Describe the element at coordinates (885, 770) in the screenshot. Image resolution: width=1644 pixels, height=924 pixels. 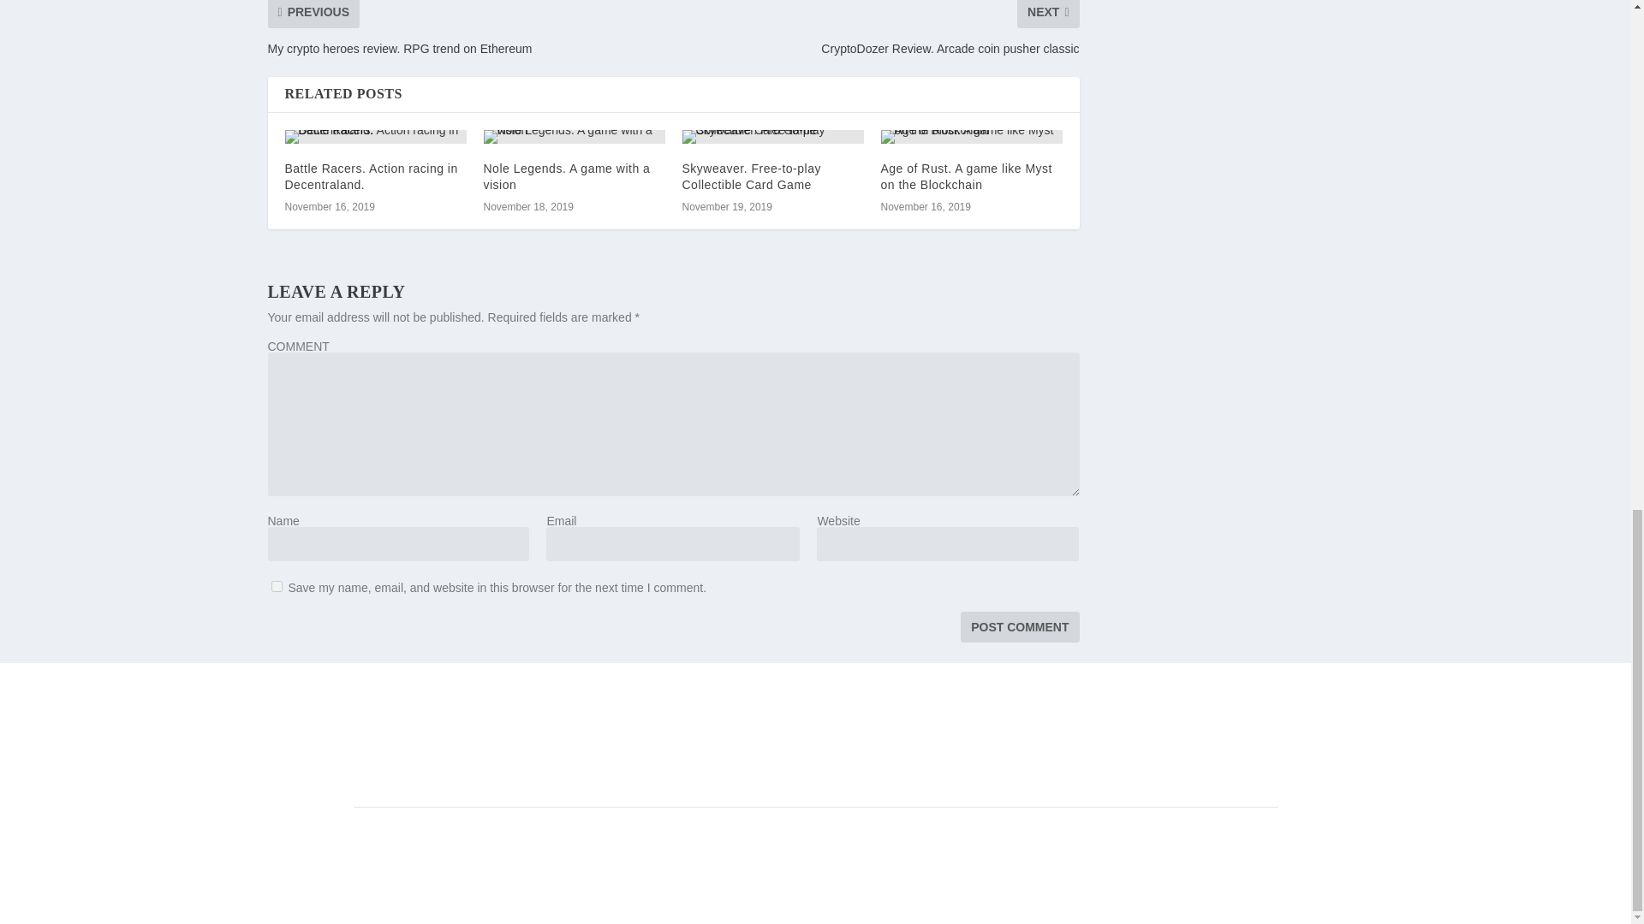
I see `PRIVACY POLICY` at that location.